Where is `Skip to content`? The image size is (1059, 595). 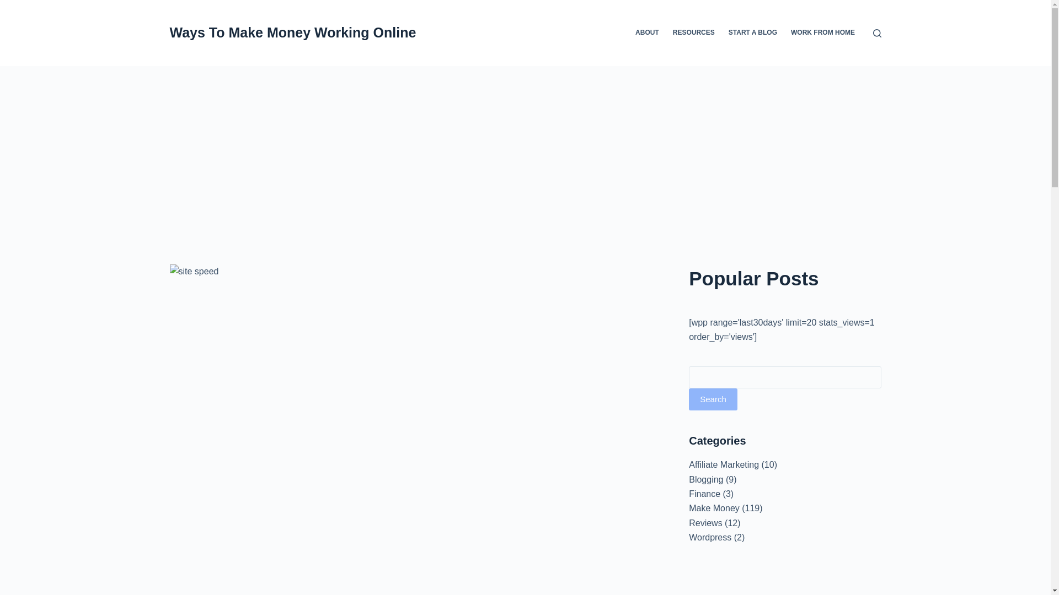
Skip to content is located at coordinates (11, 6).